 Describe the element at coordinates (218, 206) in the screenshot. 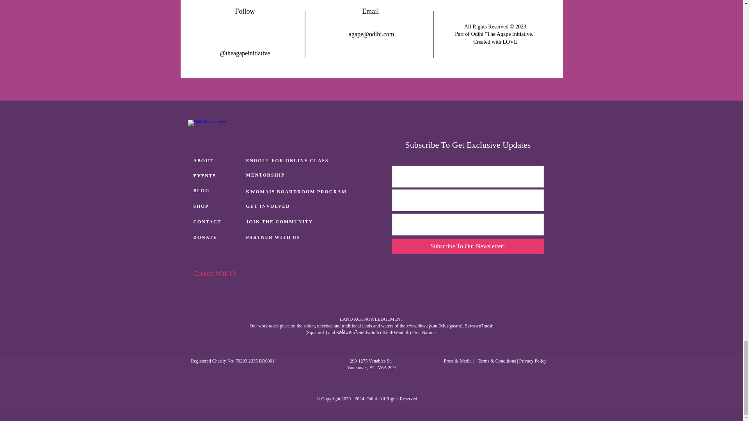

I see `SHOP` at that location.